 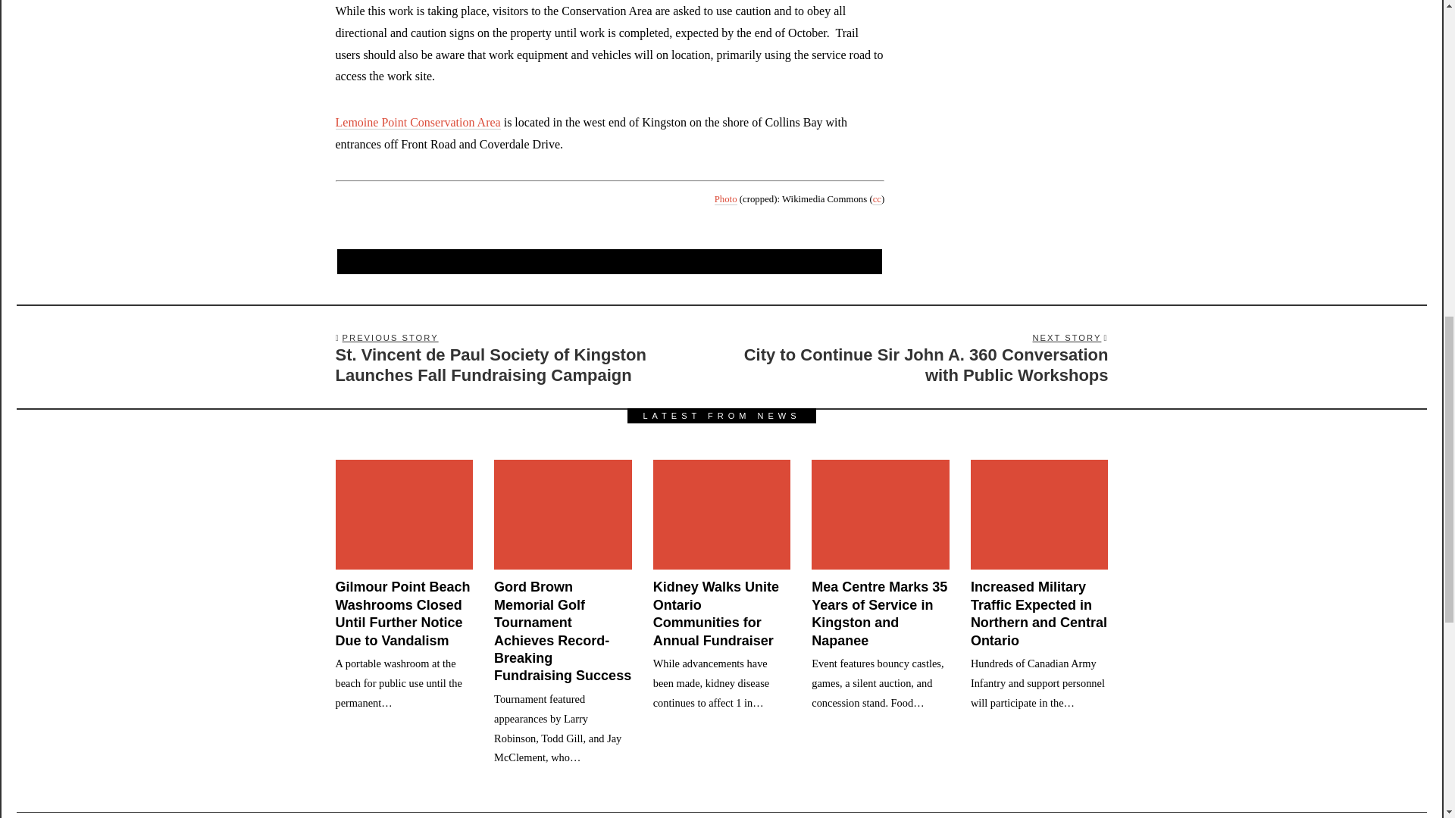 I want to click on Kidney Walks Unite Ontario Communities for Annual Fundraiser, so click(x=715, y=613).